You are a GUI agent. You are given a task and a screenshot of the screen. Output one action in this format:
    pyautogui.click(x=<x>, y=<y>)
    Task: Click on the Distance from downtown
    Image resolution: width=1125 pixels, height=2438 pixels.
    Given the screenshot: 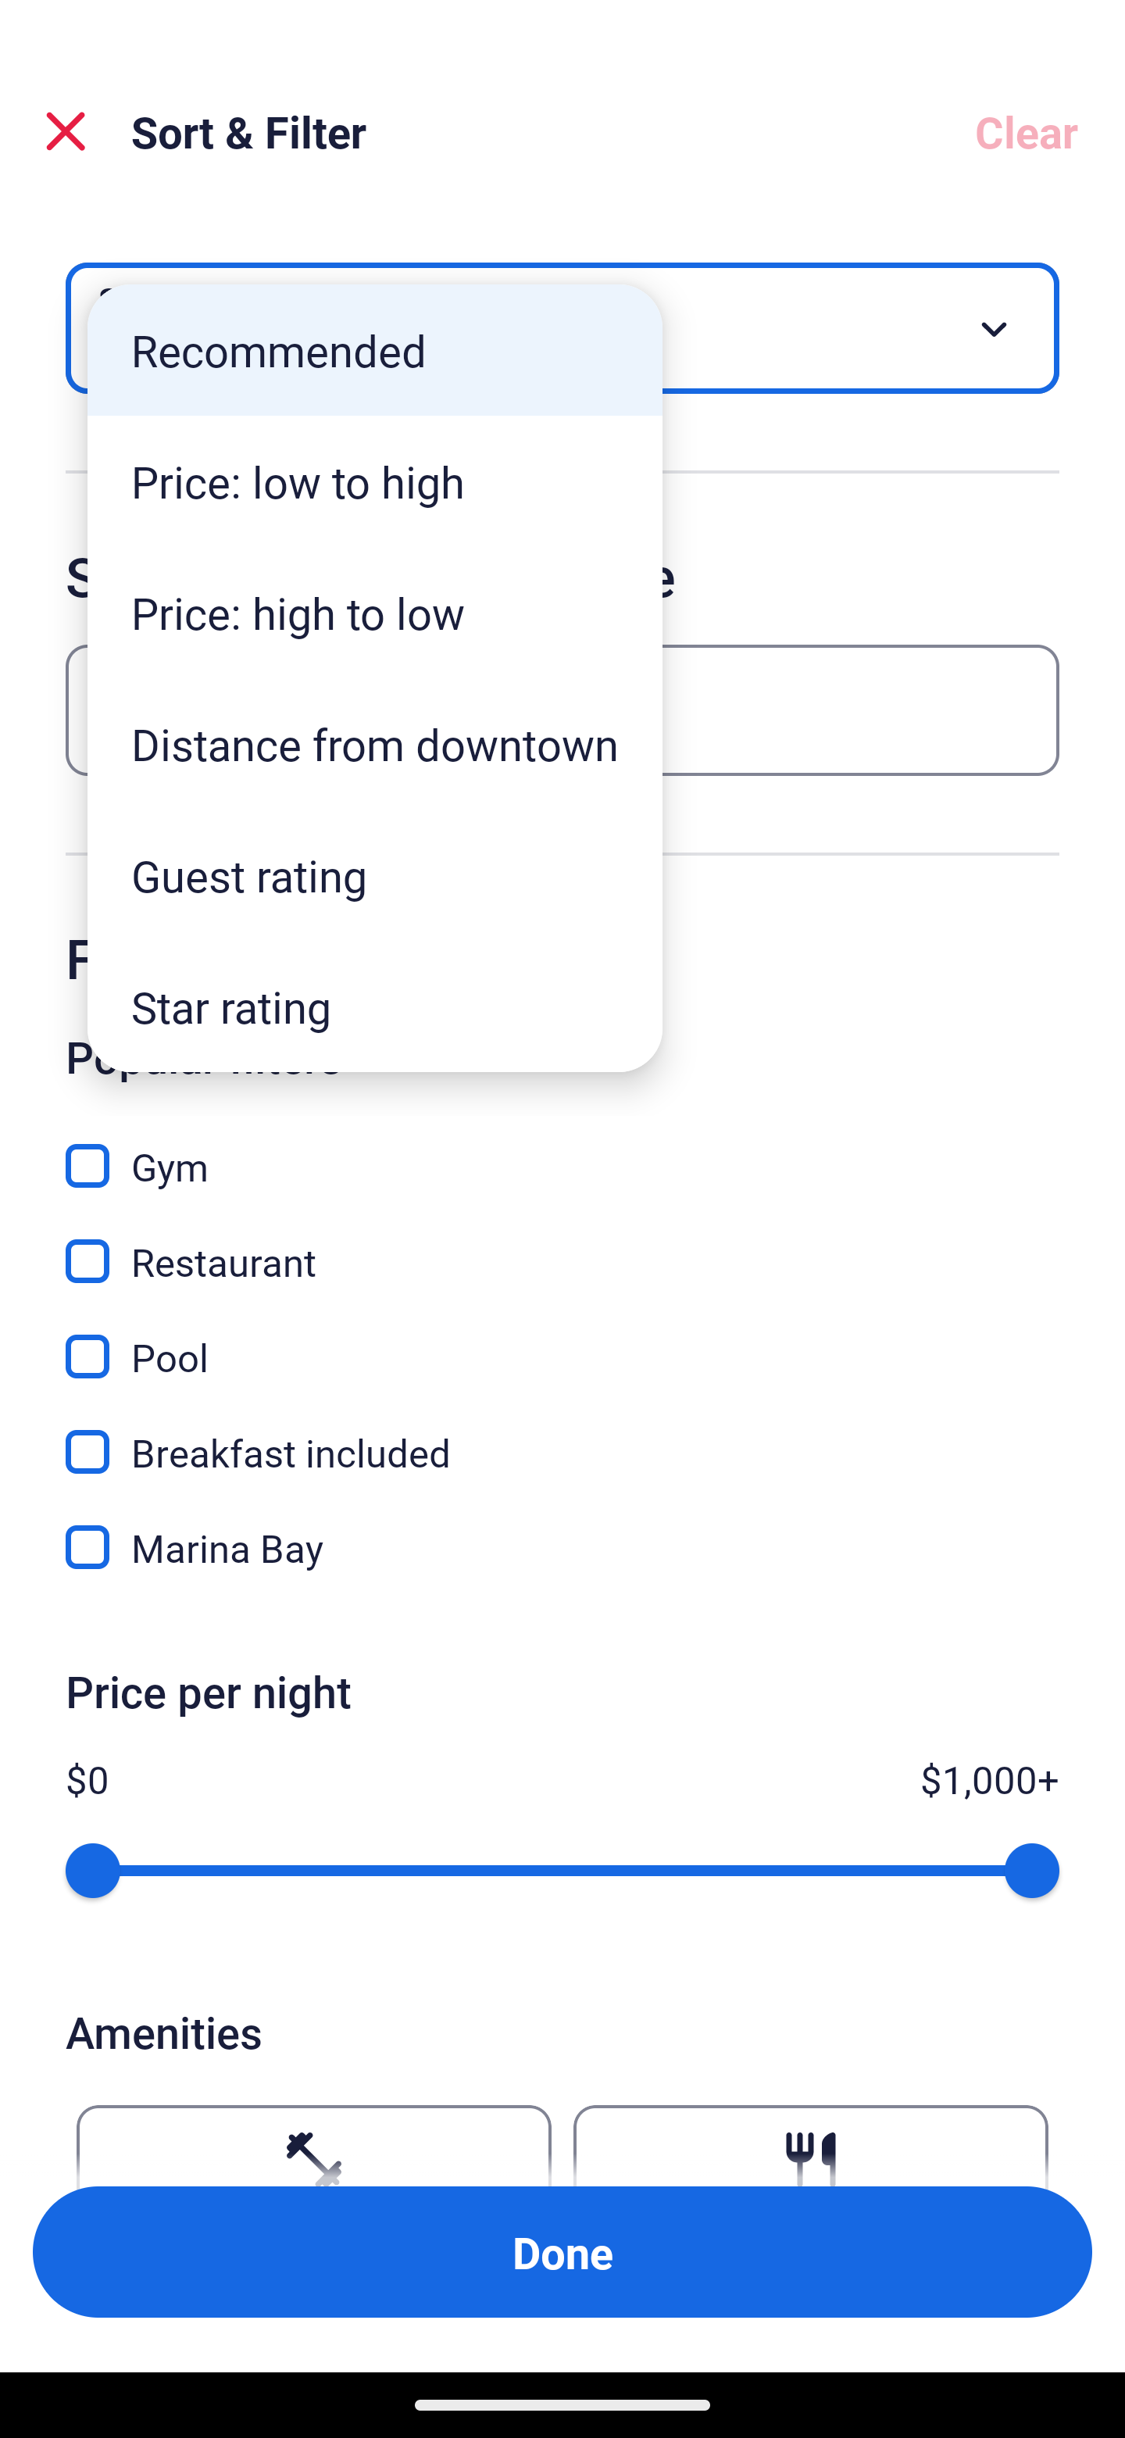 What is the action you would take?
    pyautogui.click(x=375, y=743)
    